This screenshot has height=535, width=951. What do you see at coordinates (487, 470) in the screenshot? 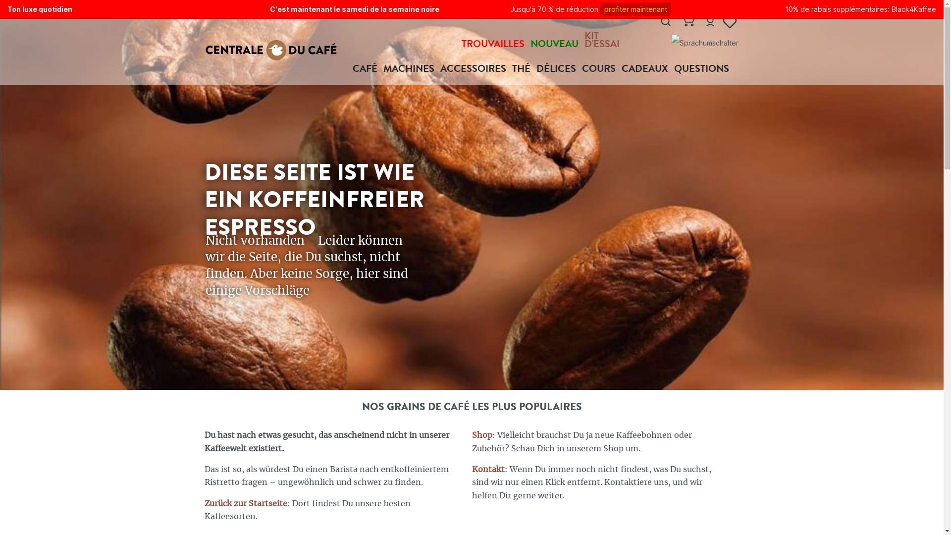
I see `Kontakt` at bounding box center [487, 470].